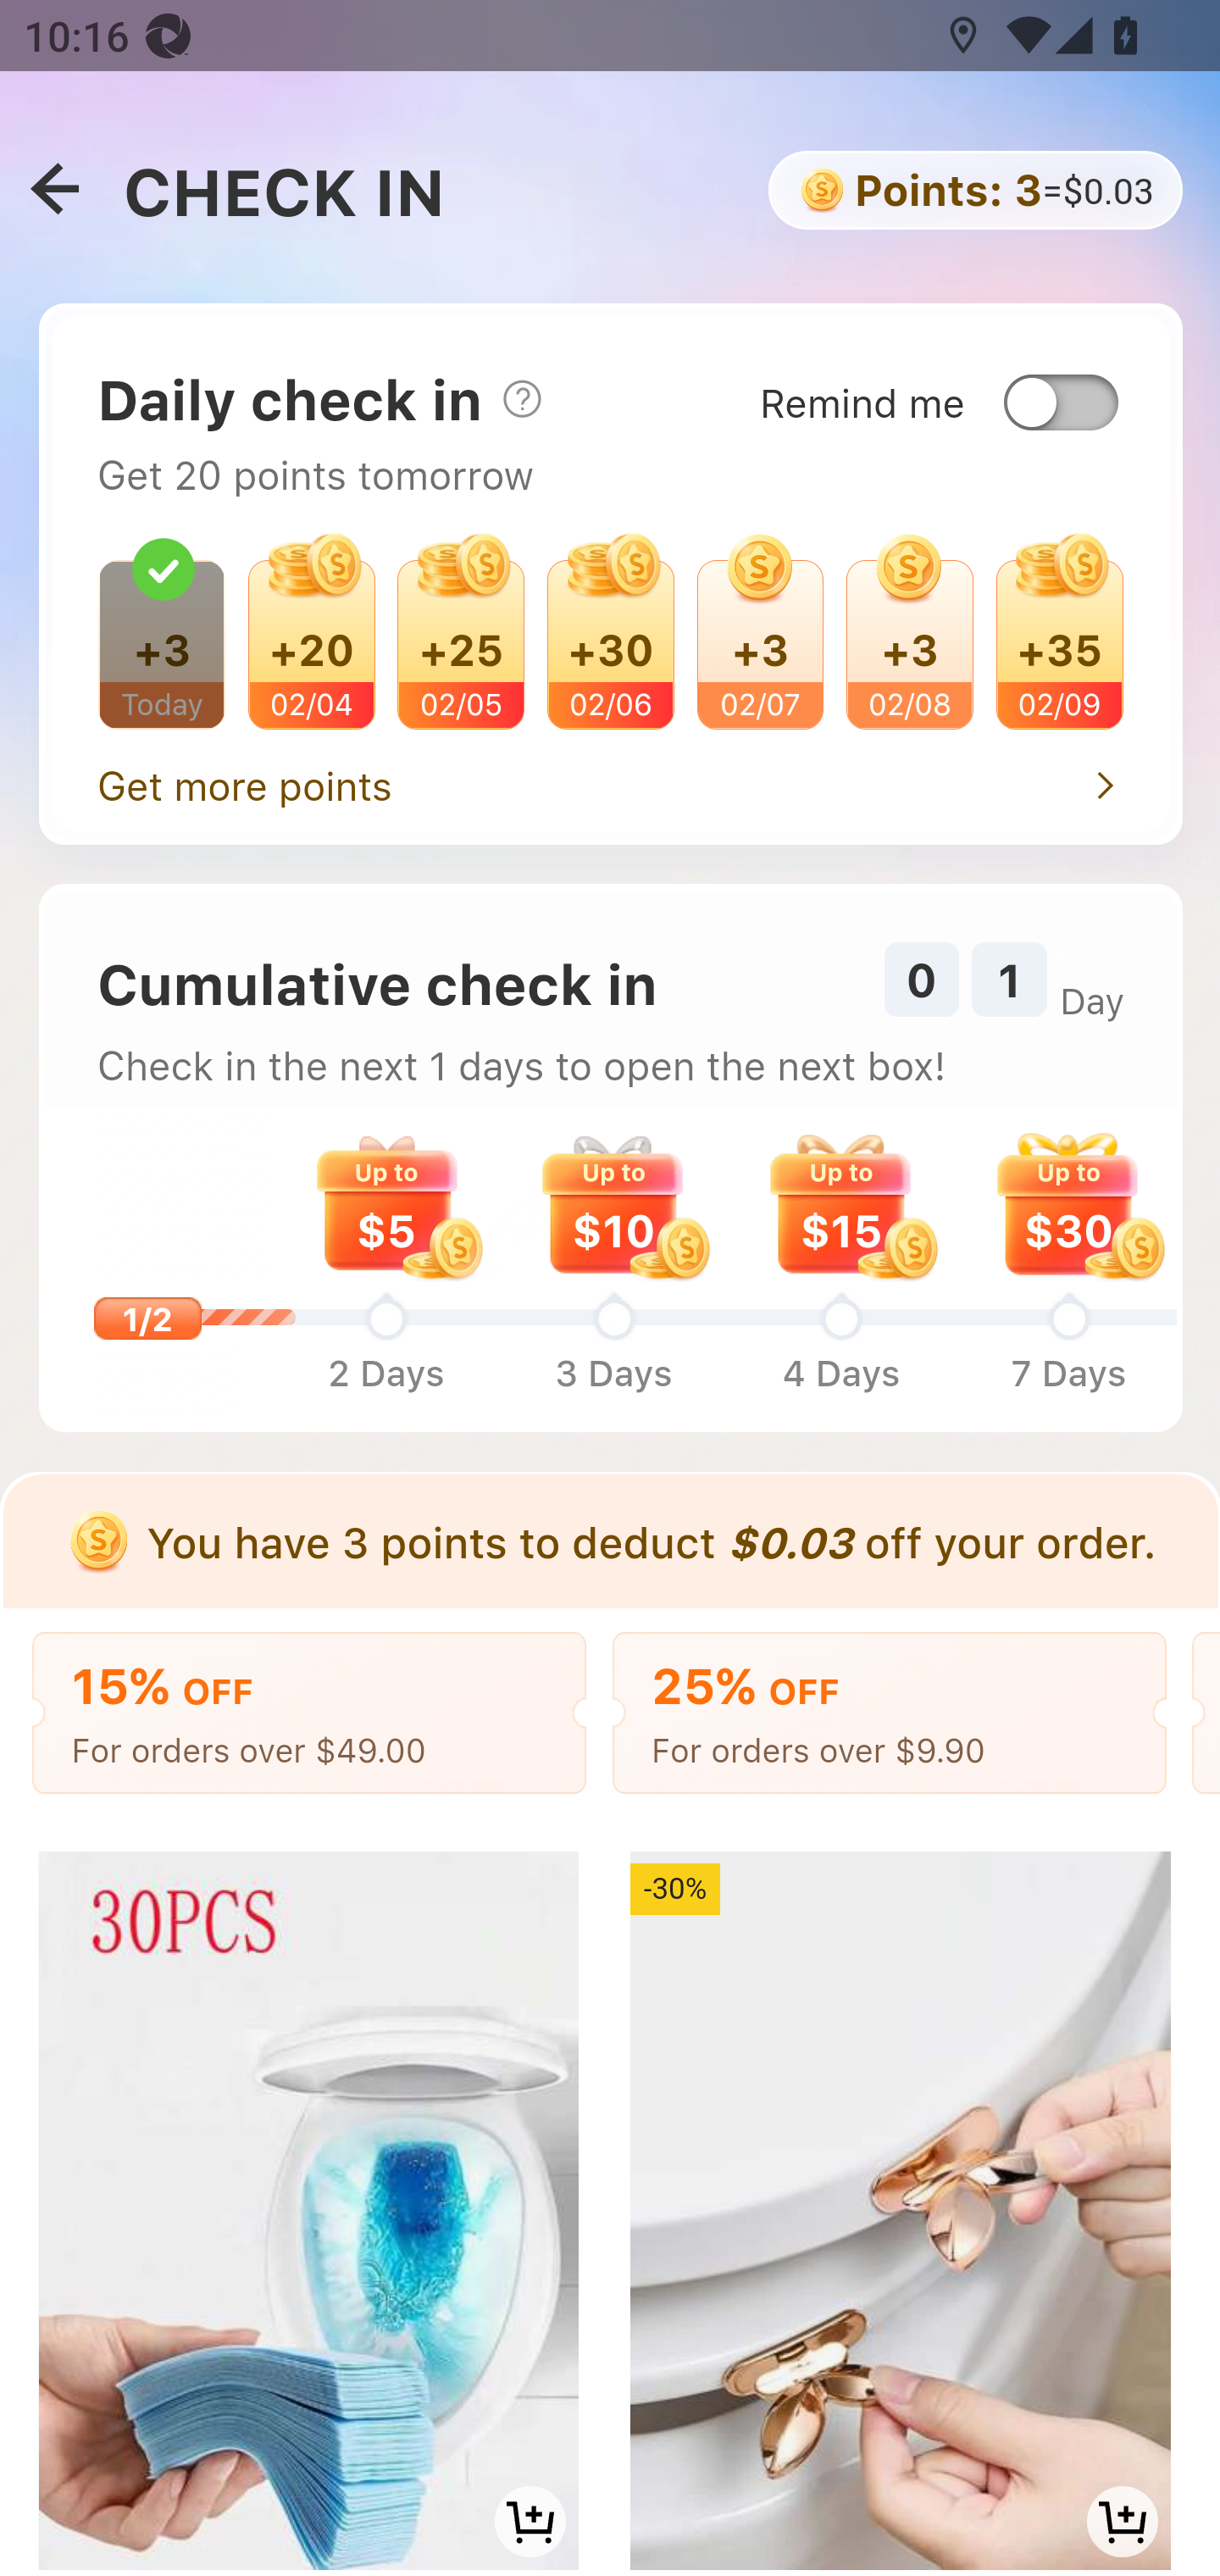  What do you see at coordinates (163, 641) in the screenshot?
I see `+3 Today` at bounding box center [163, 641].